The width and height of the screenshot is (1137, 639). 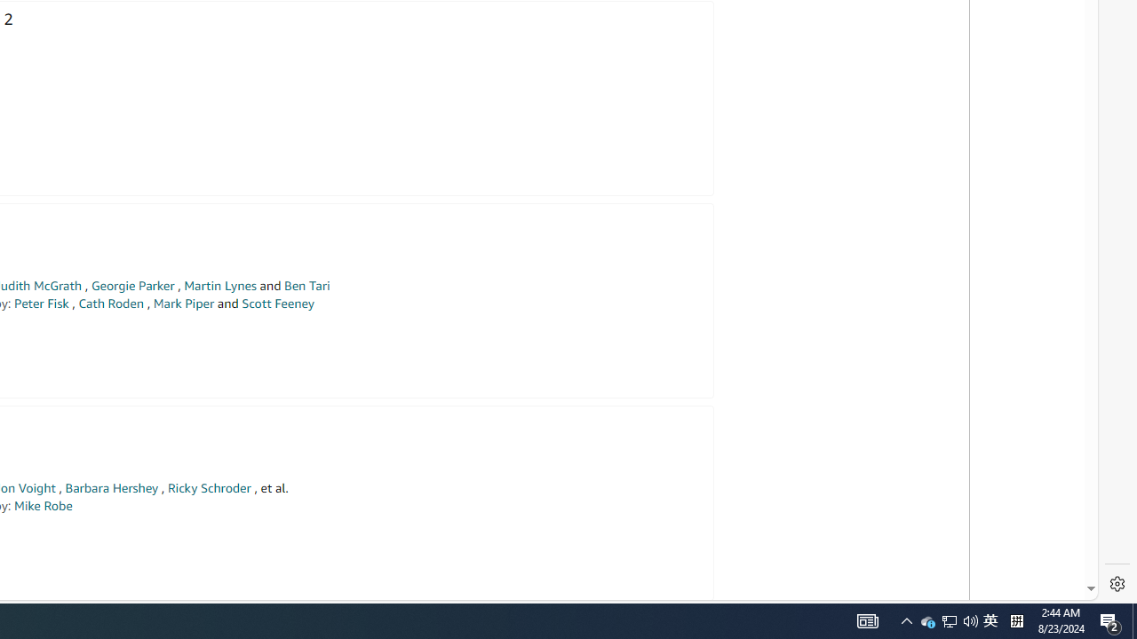 I want to click on Mark Piper, so click(x=183, y=304).